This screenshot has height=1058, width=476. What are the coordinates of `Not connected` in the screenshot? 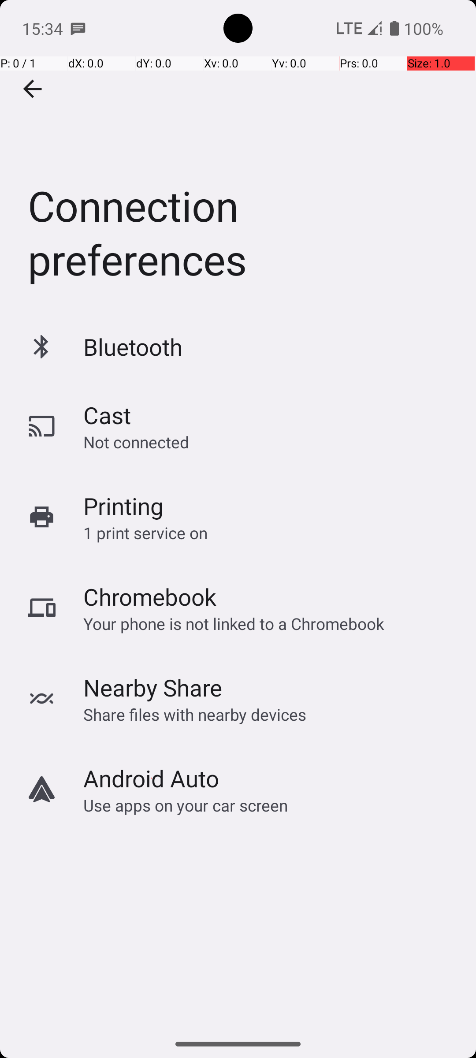 It's located at (136, 442).